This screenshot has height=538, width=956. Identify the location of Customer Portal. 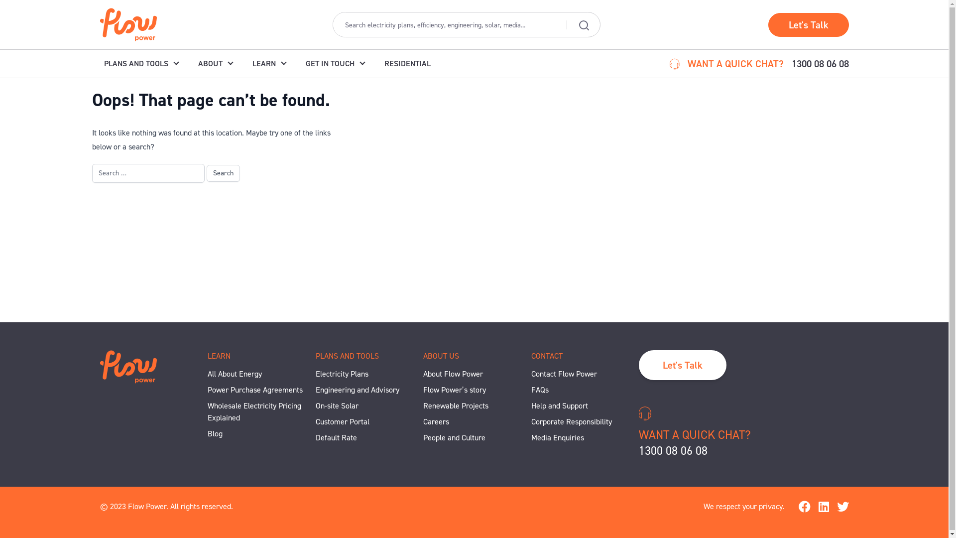
(366, 422).